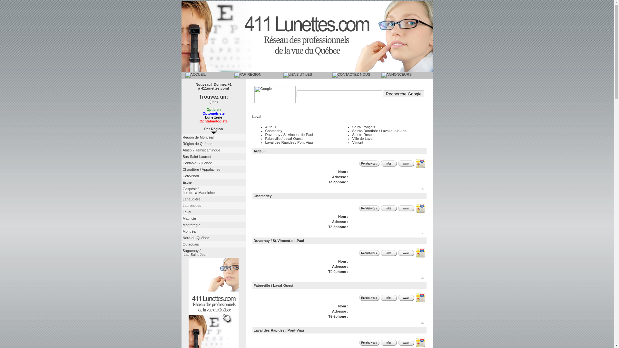  Describe the element at coordinates (187, 182) in the screenshot. I see `Estrie` at that location.